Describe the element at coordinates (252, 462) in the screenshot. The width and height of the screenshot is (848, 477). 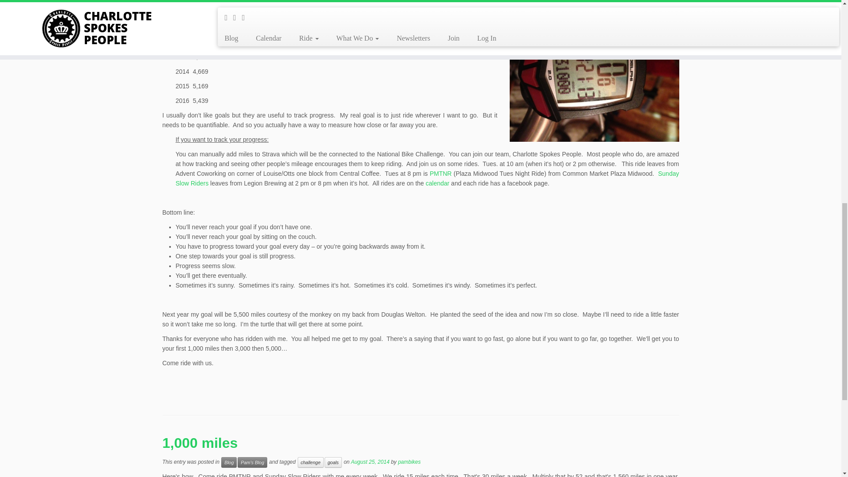
I see `Pam's Blog` at that location.